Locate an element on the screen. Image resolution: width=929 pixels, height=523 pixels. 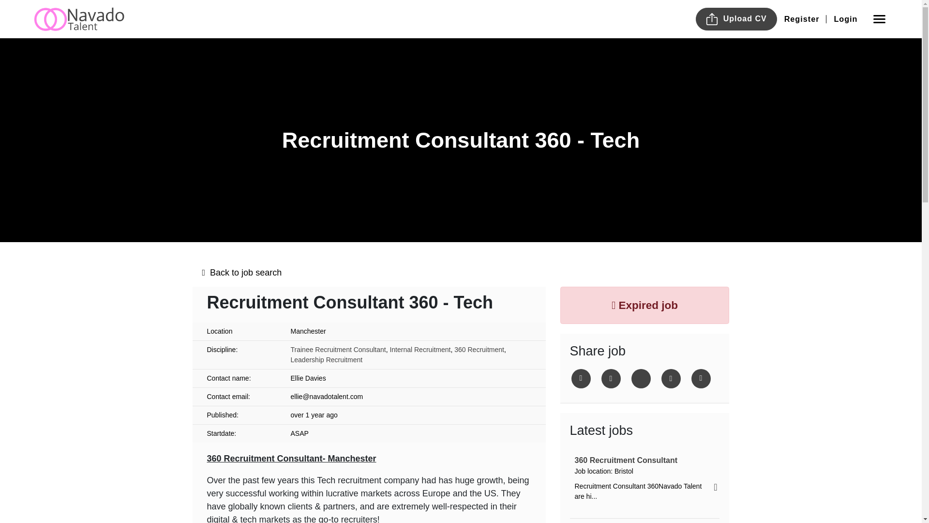
Tweet this is located at coordinates (581, 379).